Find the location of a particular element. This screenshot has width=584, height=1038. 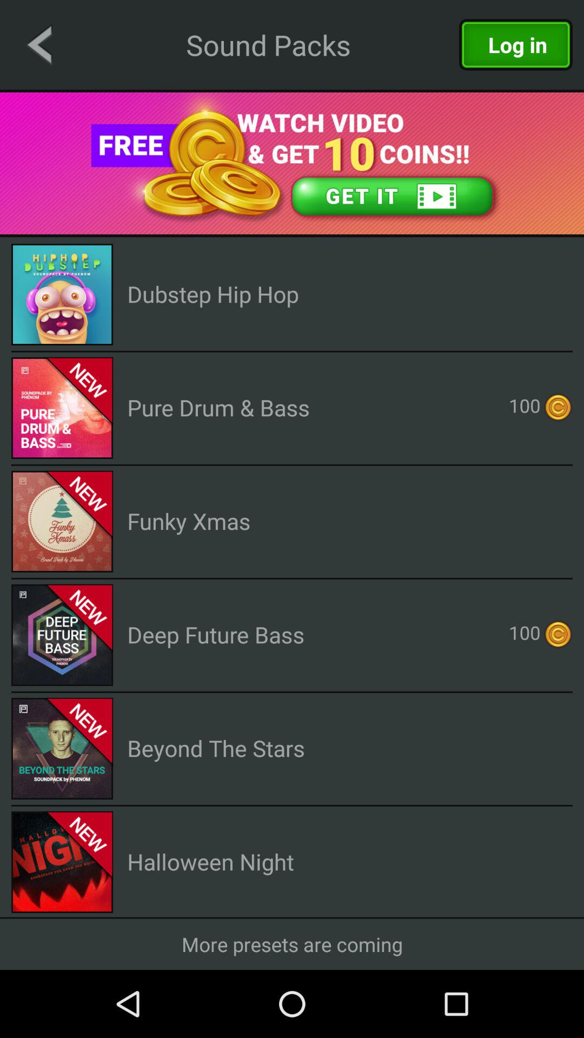

scroll to beyond the stars item is located at coordinates (216, 748).